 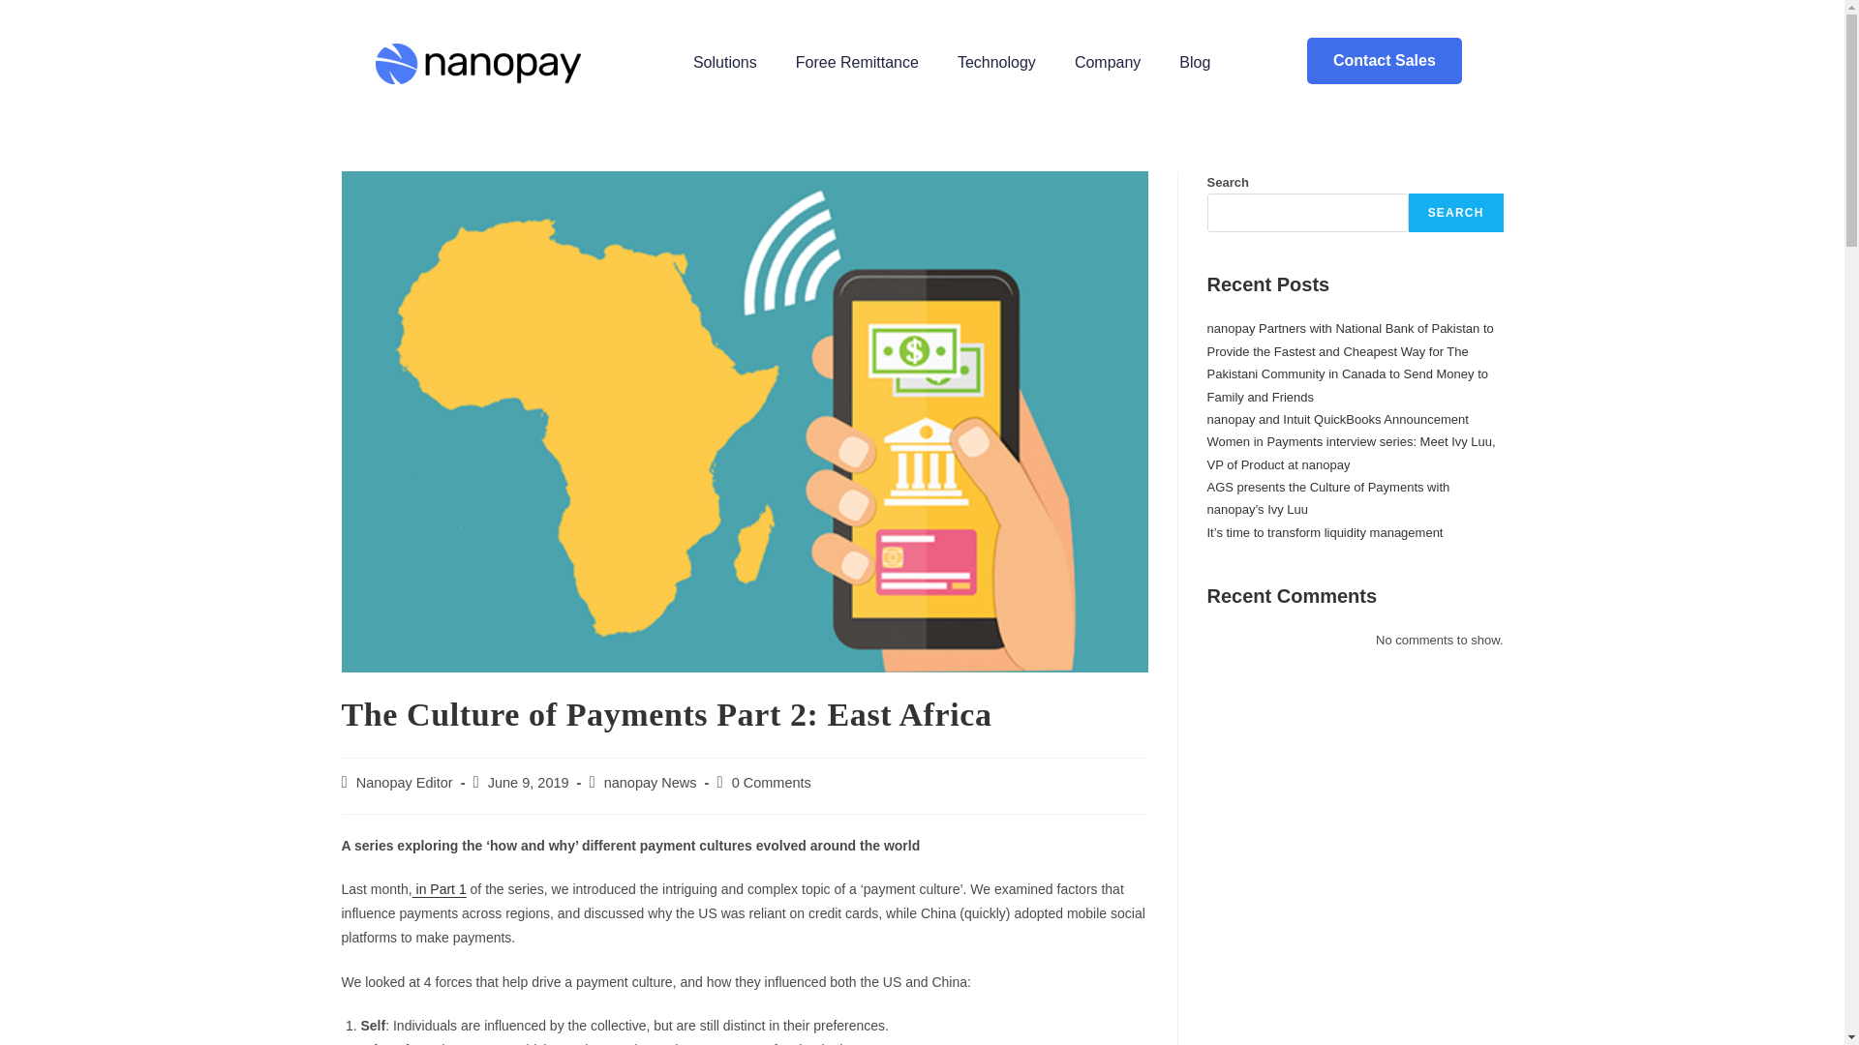 What do you see at coordinates (724, 62) in the screenshot?
I see `Solutions` at bounding box center [724, 62].